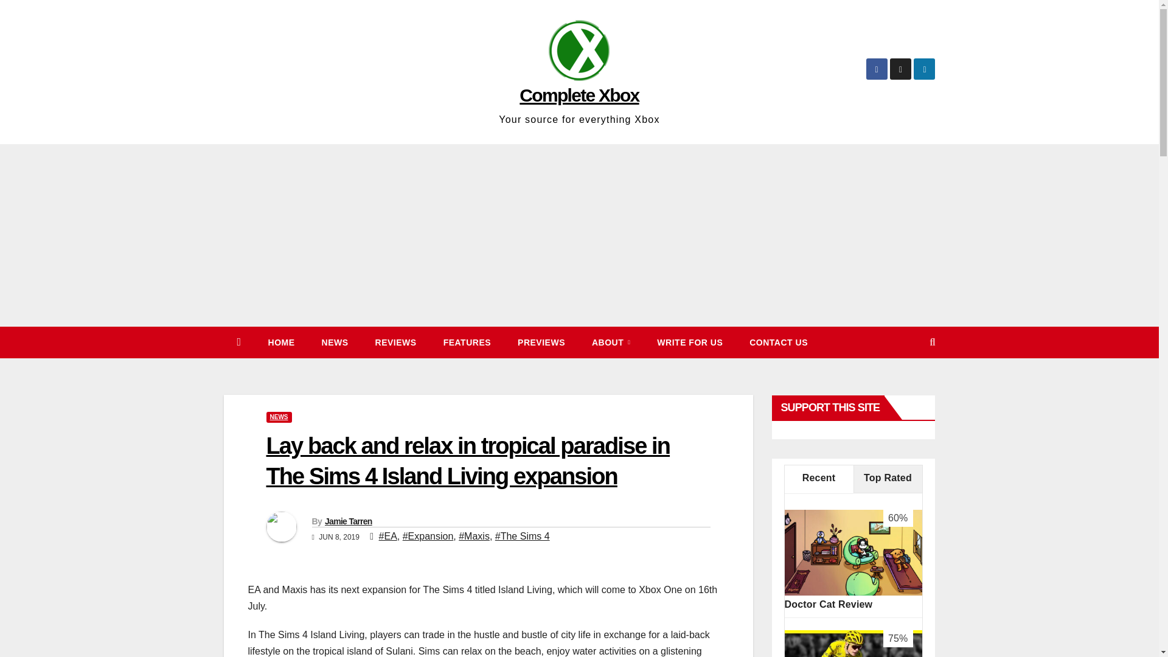 Image resolution: width=1168 pixels, height=657 pixels. I want to click on PREVIEWS, so click(541, 342).